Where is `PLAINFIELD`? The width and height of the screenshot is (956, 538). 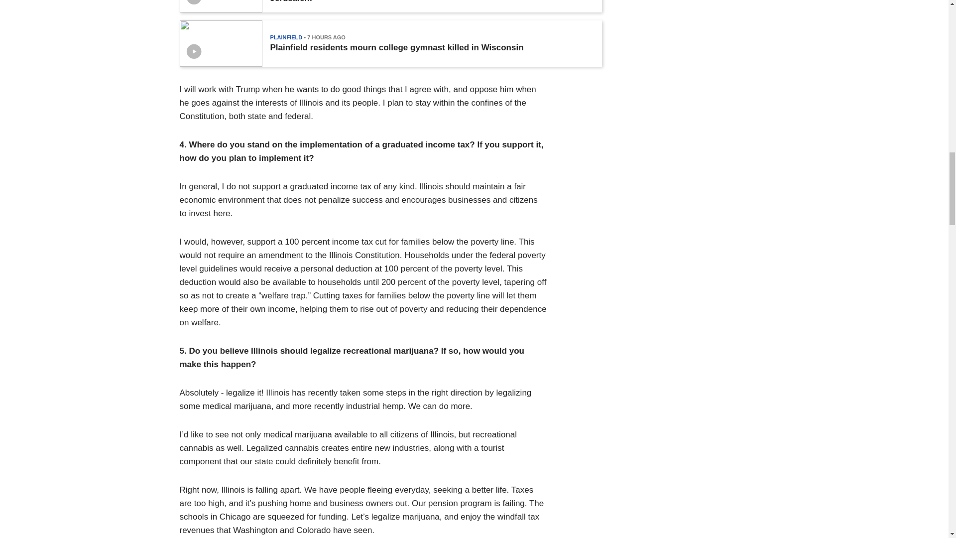
PLAINFIELD is located at coordinates (286, 37).